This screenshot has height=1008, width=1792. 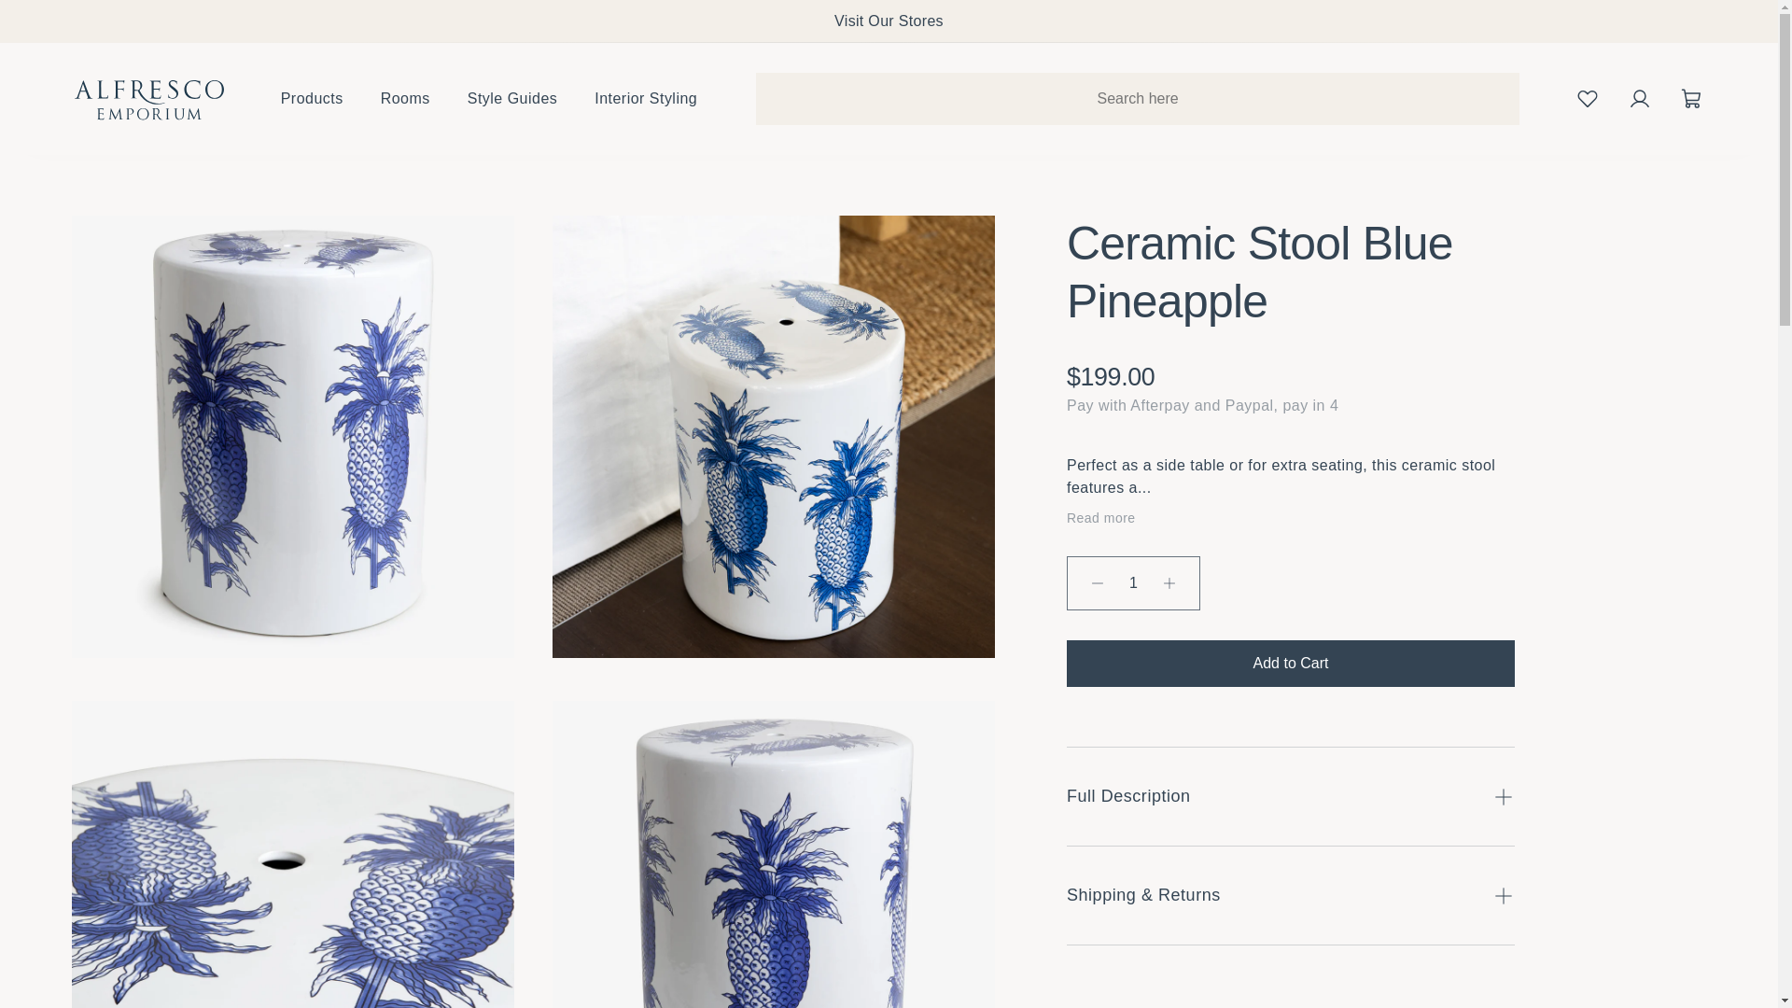 What do you see at coordinates (889, 21) in the screenshot?
I see `Visit Our Stores` at bounding box center [889, 21].